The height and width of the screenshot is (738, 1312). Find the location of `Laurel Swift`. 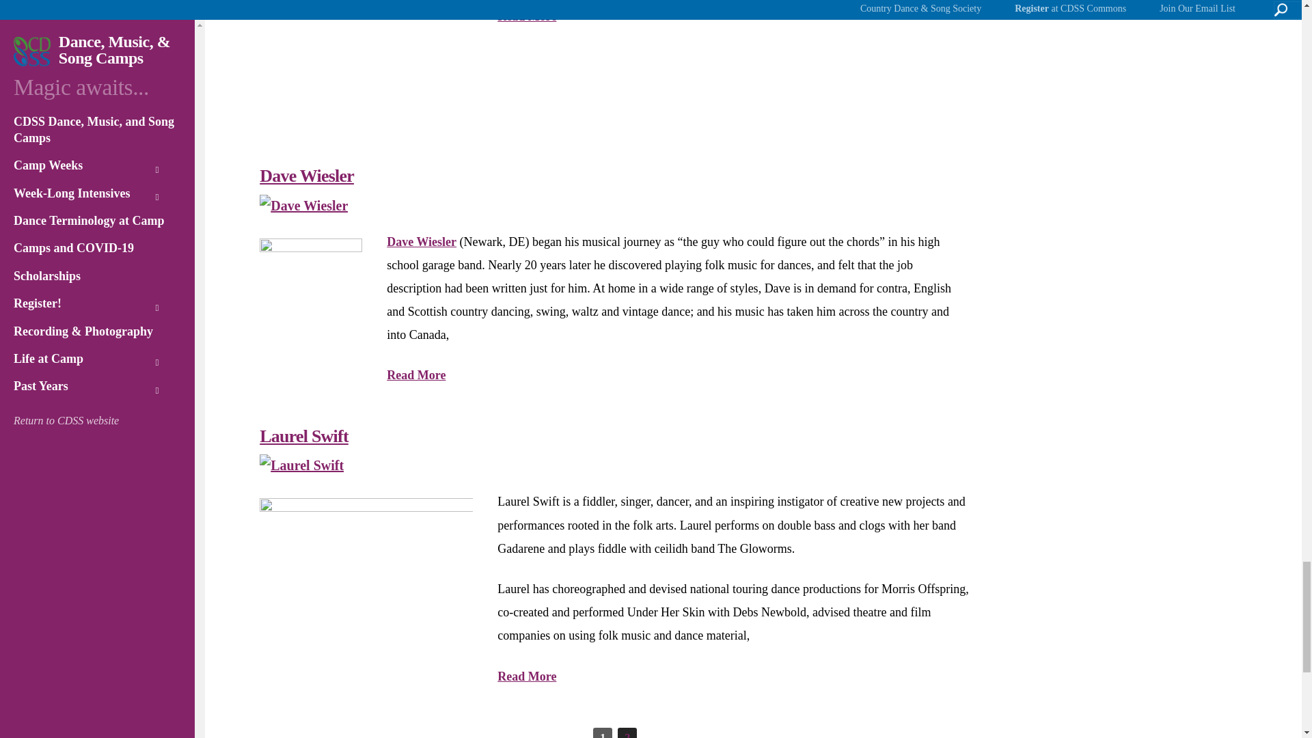

Laurel Swift is located at coordinates (302, 465).